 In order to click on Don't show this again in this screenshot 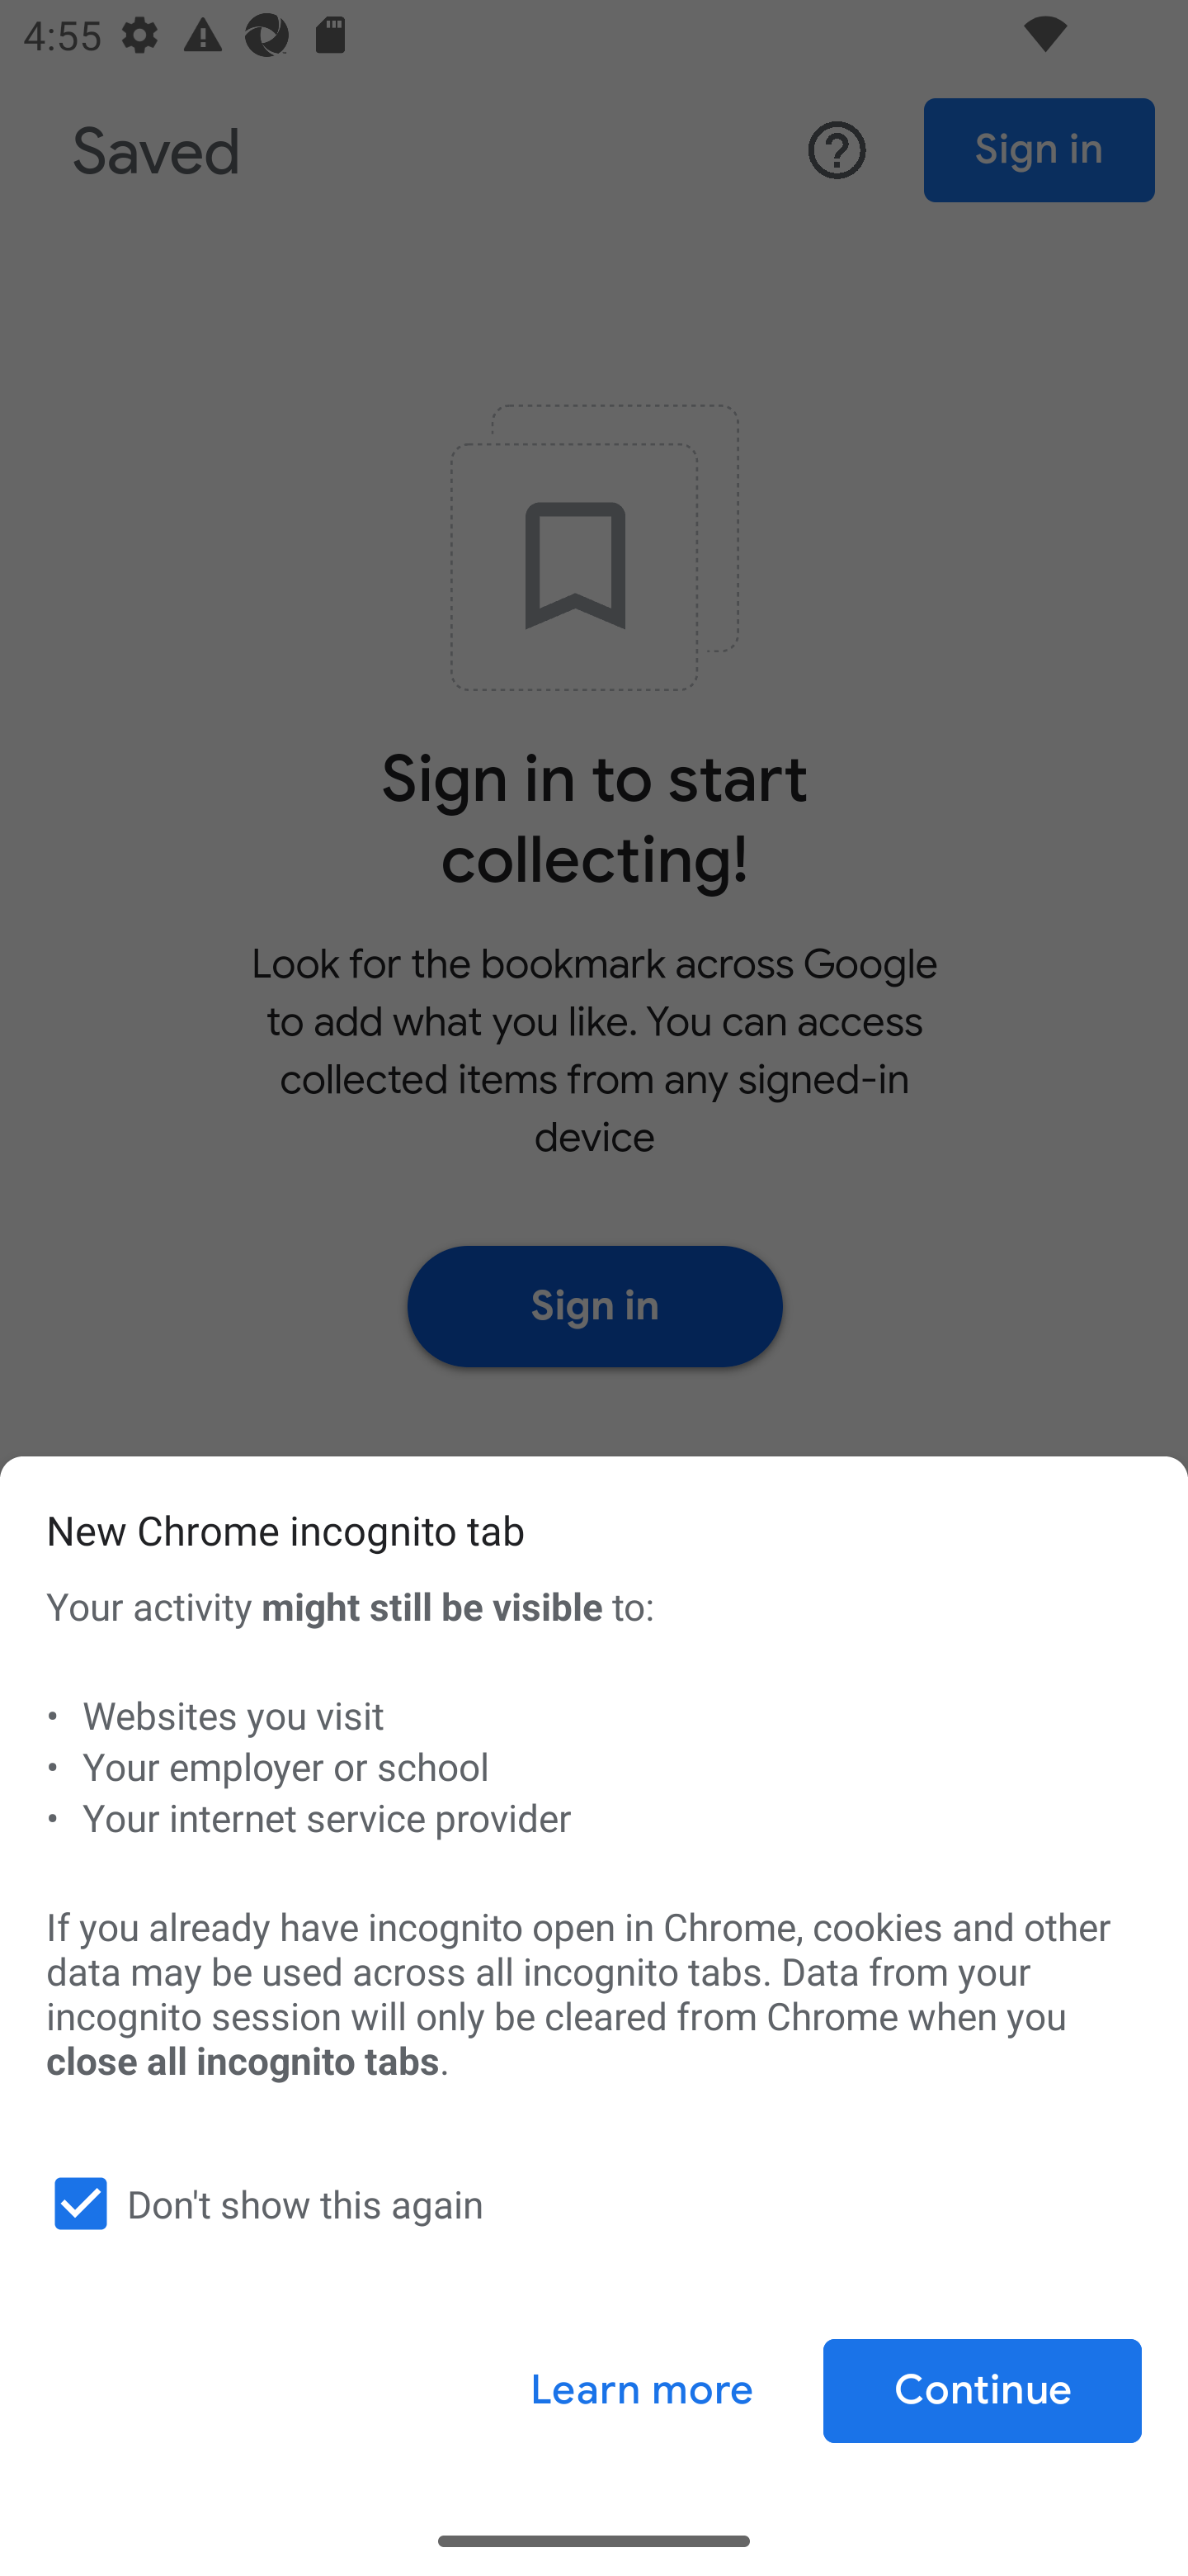, I will do `click(587, 2203)`.